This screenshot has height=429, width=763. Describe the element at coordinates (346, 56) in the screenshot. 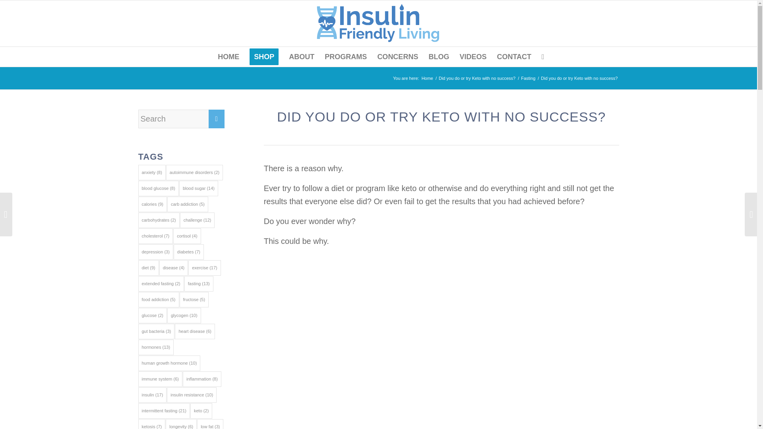

I see `PROGRAMS` at that location.